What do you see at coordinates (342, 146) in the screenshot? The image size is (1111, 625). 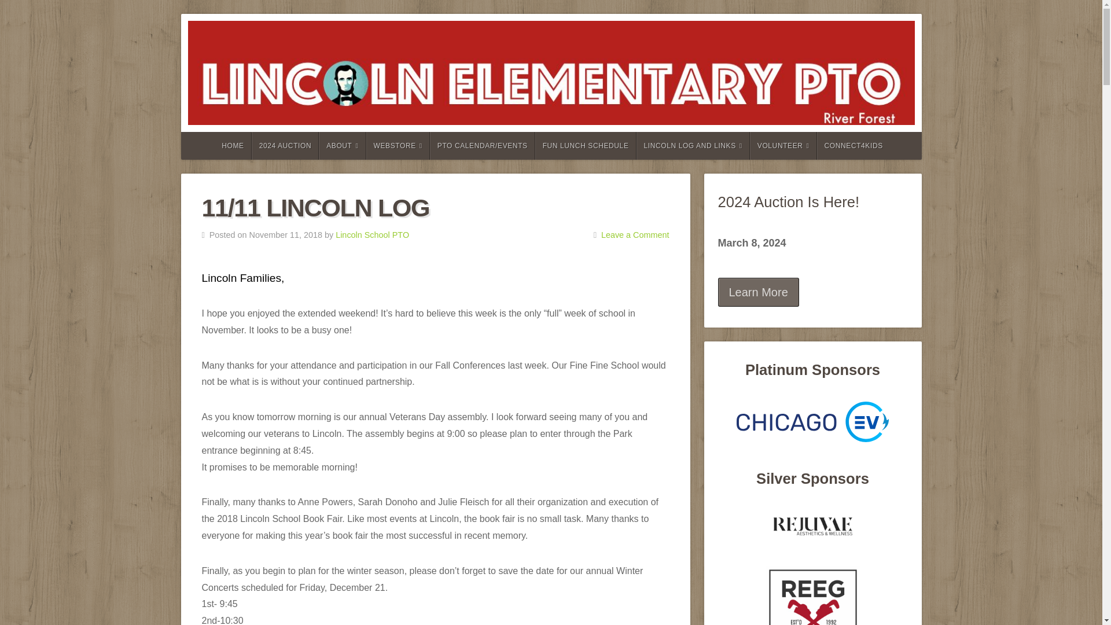 I see `ABOUT` at bounding box center [342, 146].